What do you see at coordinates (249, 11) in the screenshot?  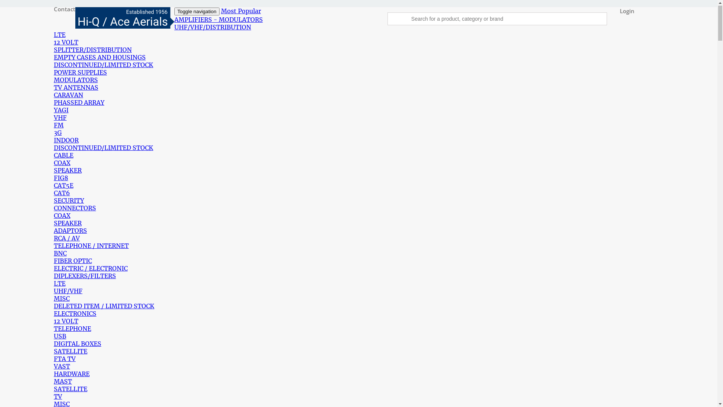 I see `Most Popular` at bounding box center [249, 11].